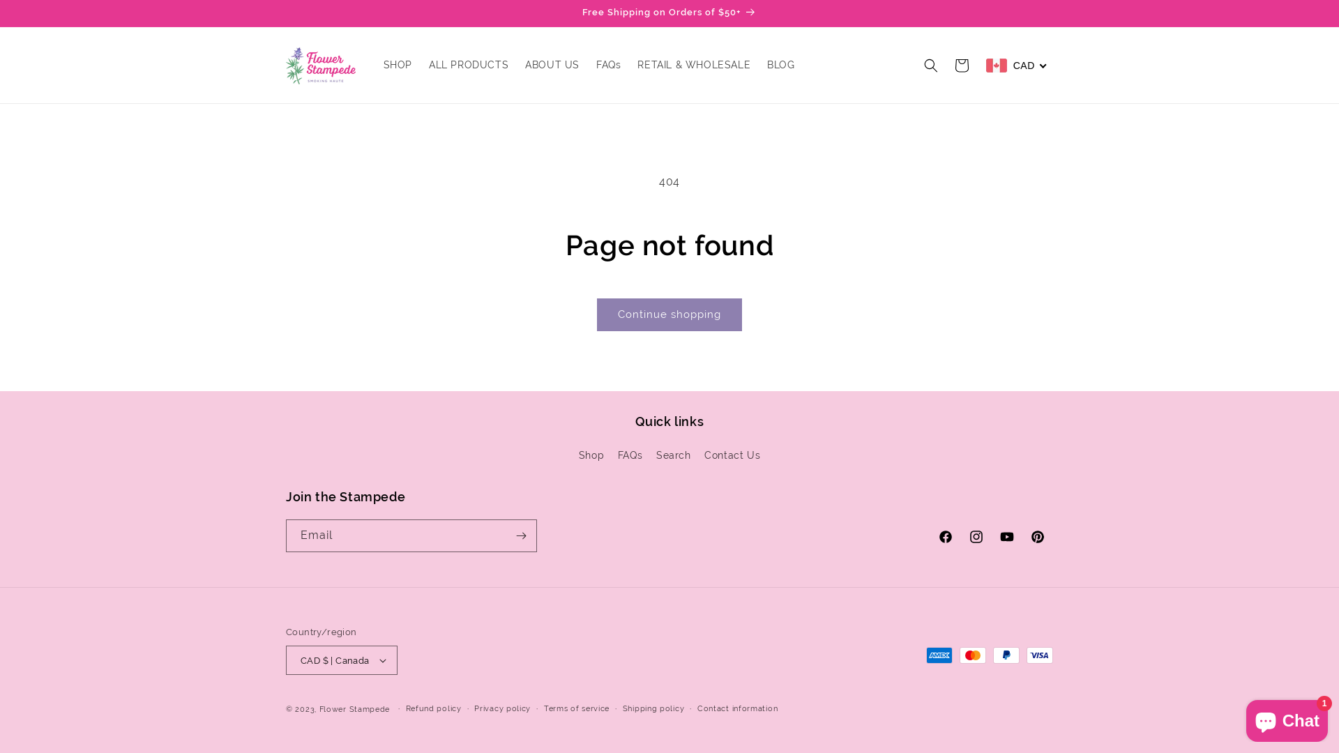 The image size is (1339, 753). I want to click on FAQs, so click(608, 65).